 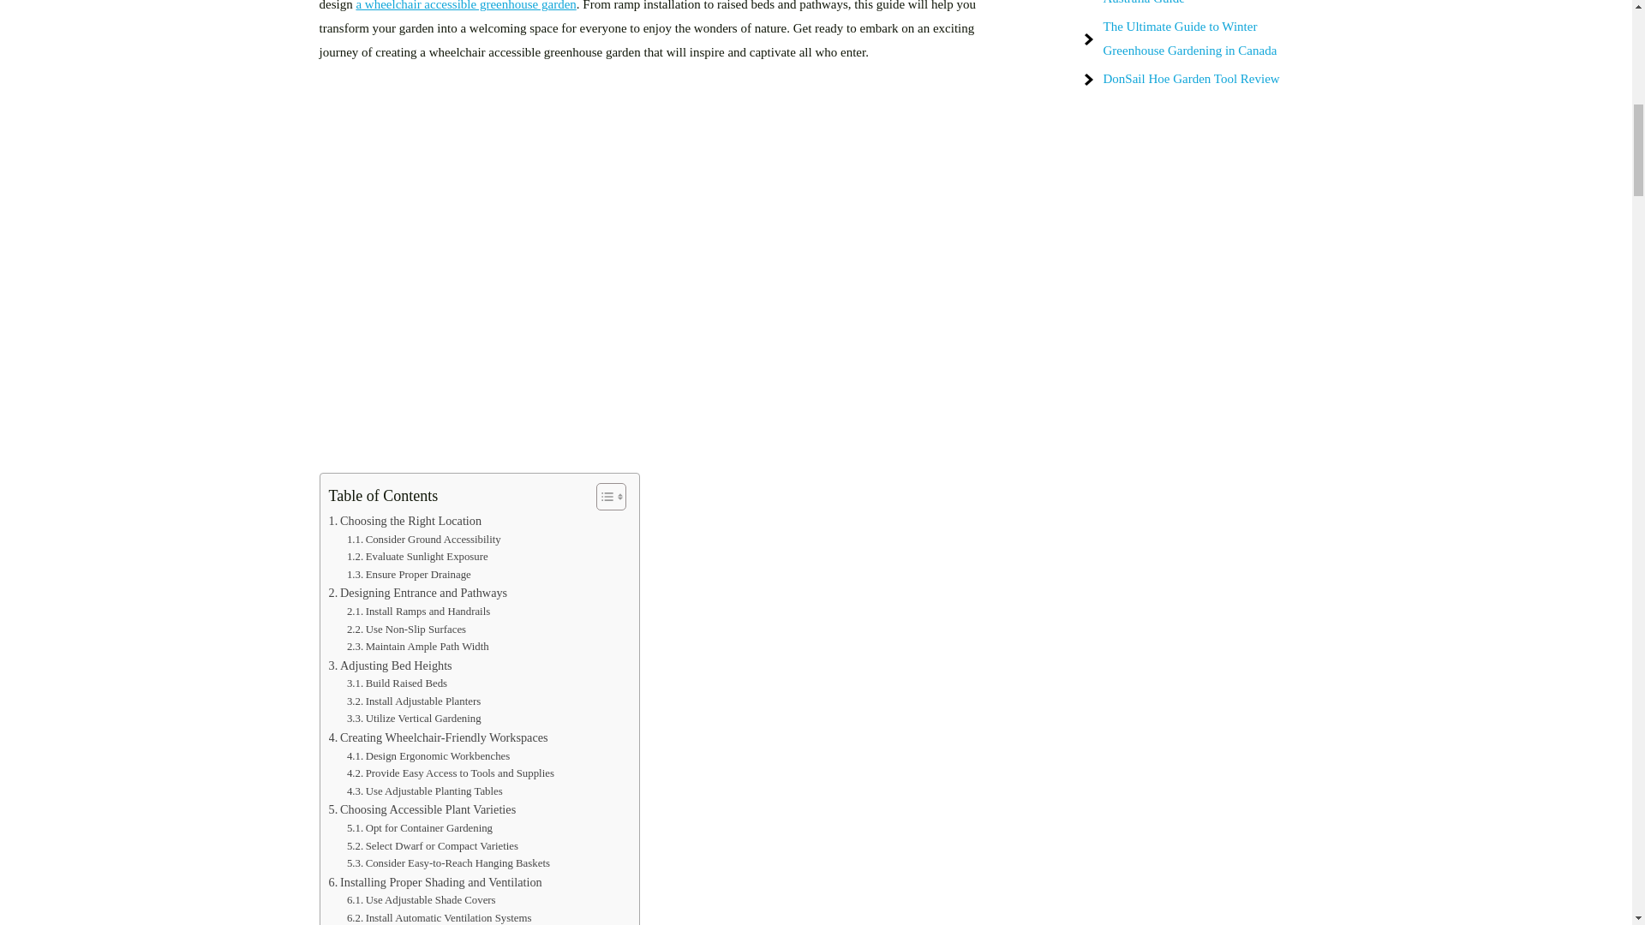 What do you see at coordinates (451, 773) in the screenshot?
I see `Provide Easy Access to Tools and Supplies` at bounding box center [451, 773].